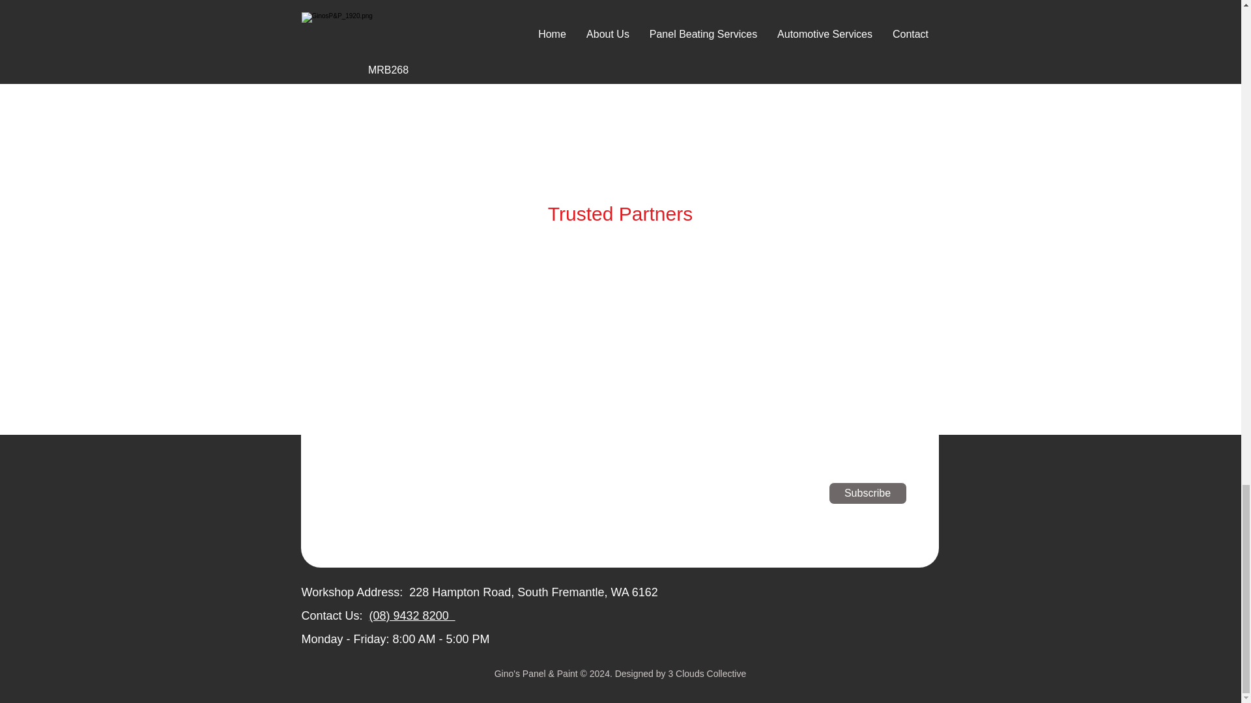 The width and height of the screenshot is (1251, 703). What do you see at coordinates (332, 616) in the screenshot?
I see `Contact Us:` at bounding box center [332, 616].